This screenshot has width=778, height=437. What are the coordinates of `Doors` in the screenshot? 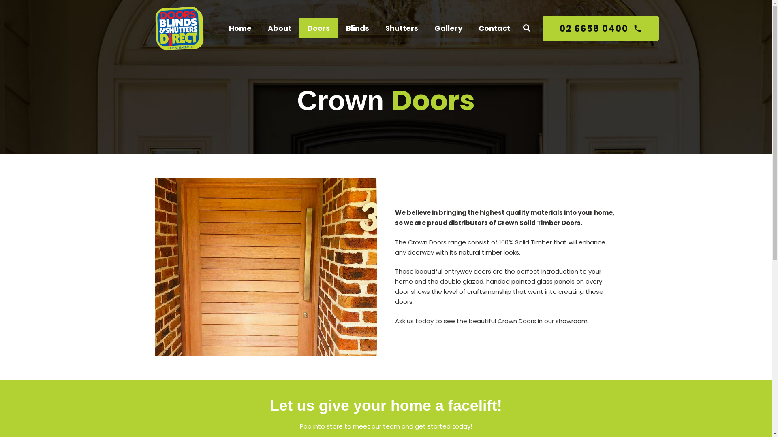 It's located at (318, 28).